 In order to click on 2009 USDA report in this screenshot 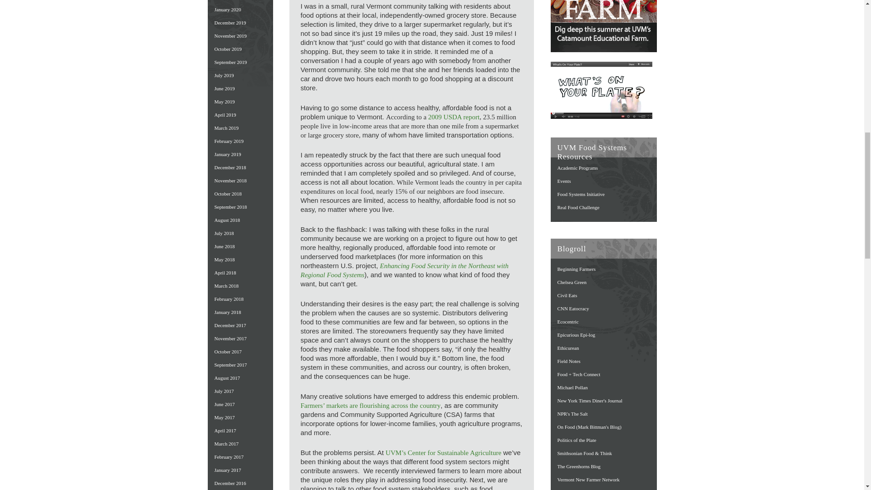, I will do `click(454, 117)`.